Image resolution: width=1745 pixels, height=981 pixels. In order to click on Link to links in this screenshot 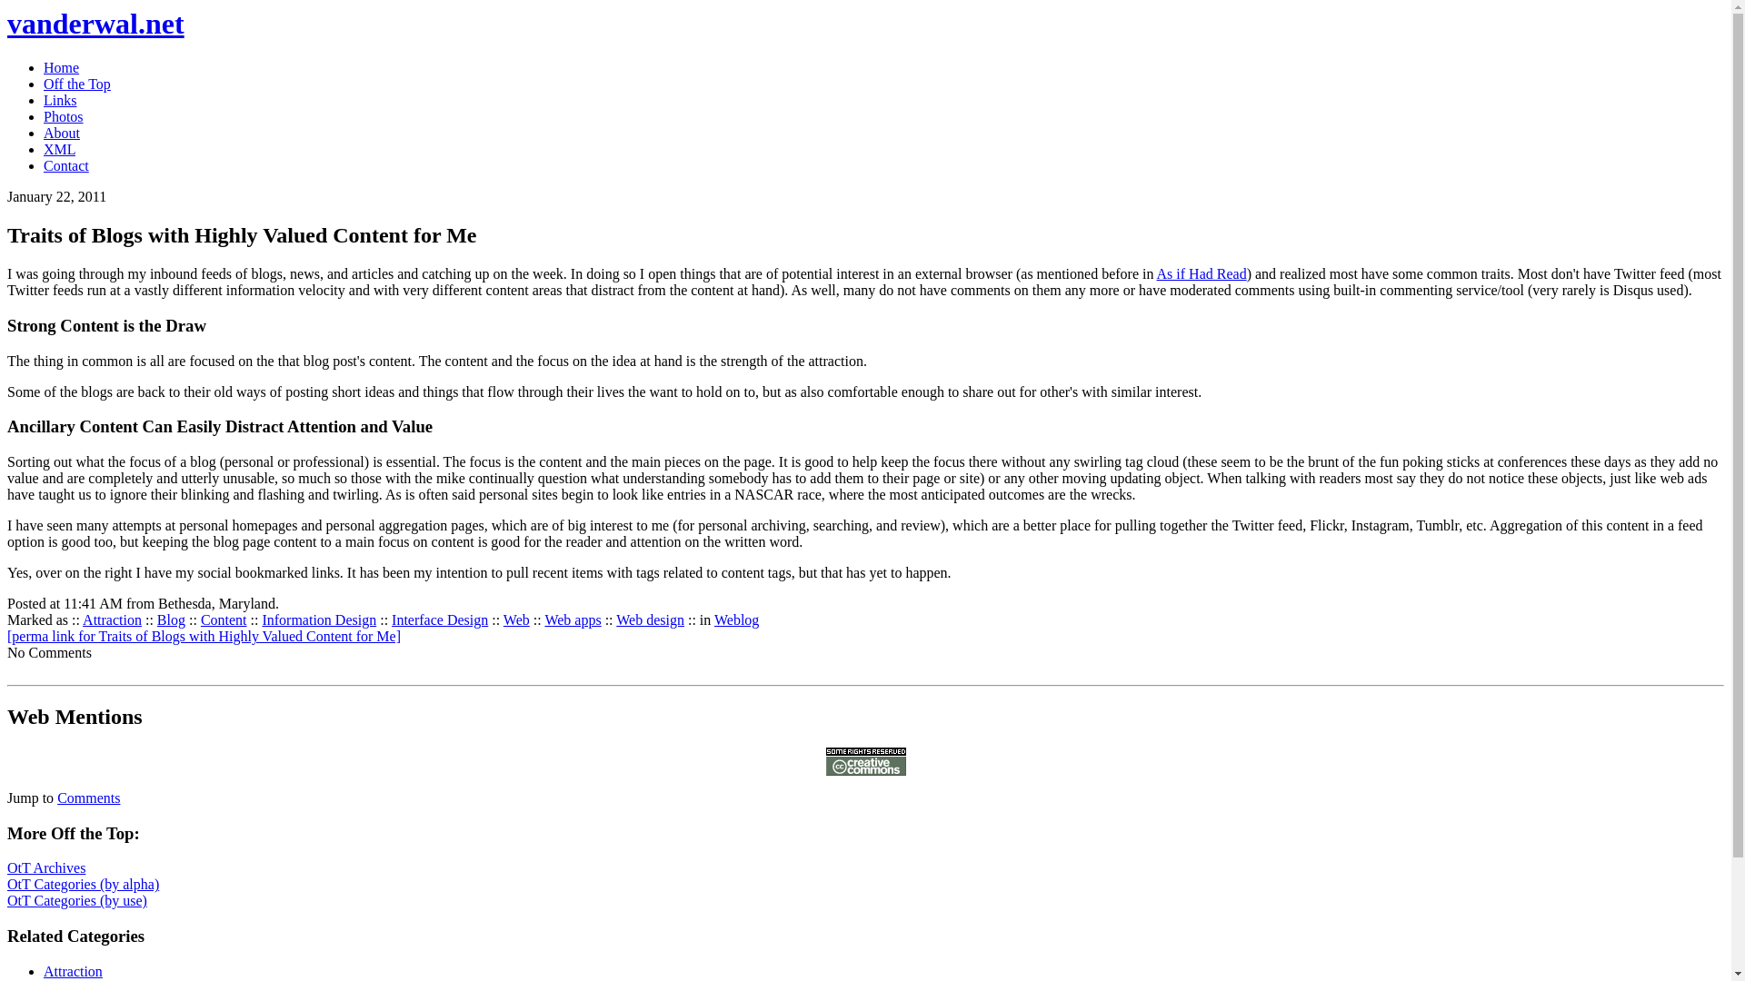, I will do `click(60, 100)`.